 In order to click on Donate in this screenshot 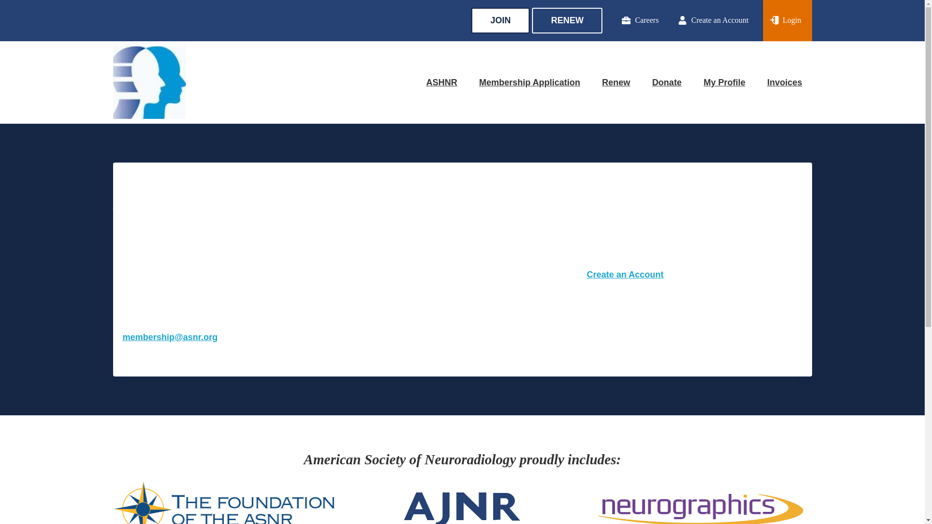, I will do `click(666, 82)`.